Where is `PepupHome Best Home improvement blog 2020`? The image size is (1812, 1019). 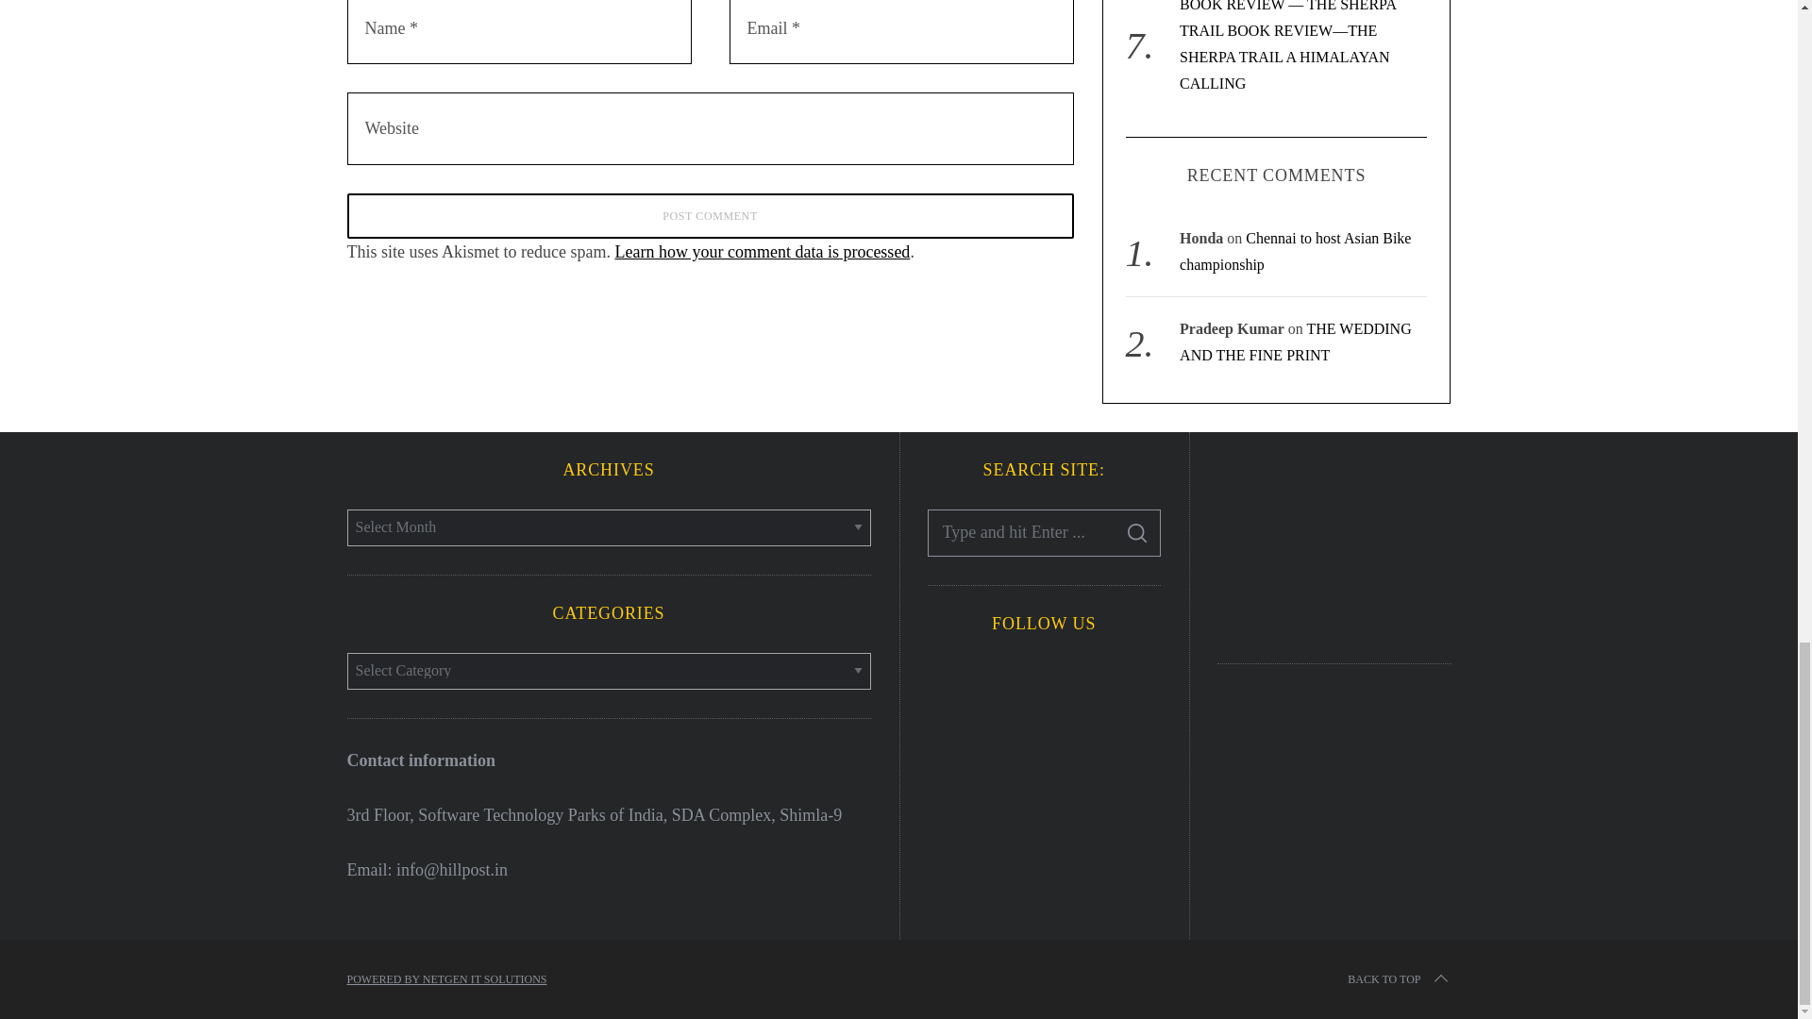
PepupHome Best Home improvement blog 2020 is located at coordinates (1334, 543).